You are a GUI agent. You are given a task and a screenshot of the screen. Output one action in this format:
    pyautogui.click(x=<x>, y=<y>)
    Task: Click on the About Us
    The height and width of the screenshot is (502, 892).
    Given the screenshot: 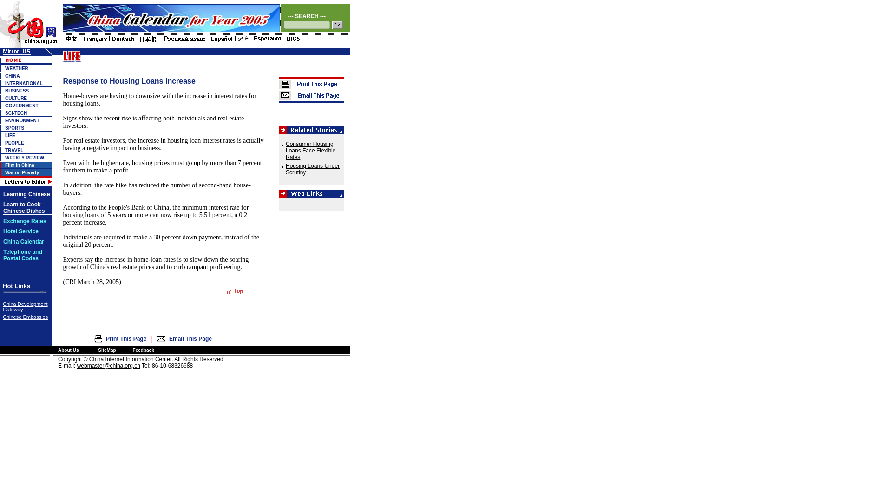 What is the action you would take?
    pyautogui.click(x=17, y=91)
    